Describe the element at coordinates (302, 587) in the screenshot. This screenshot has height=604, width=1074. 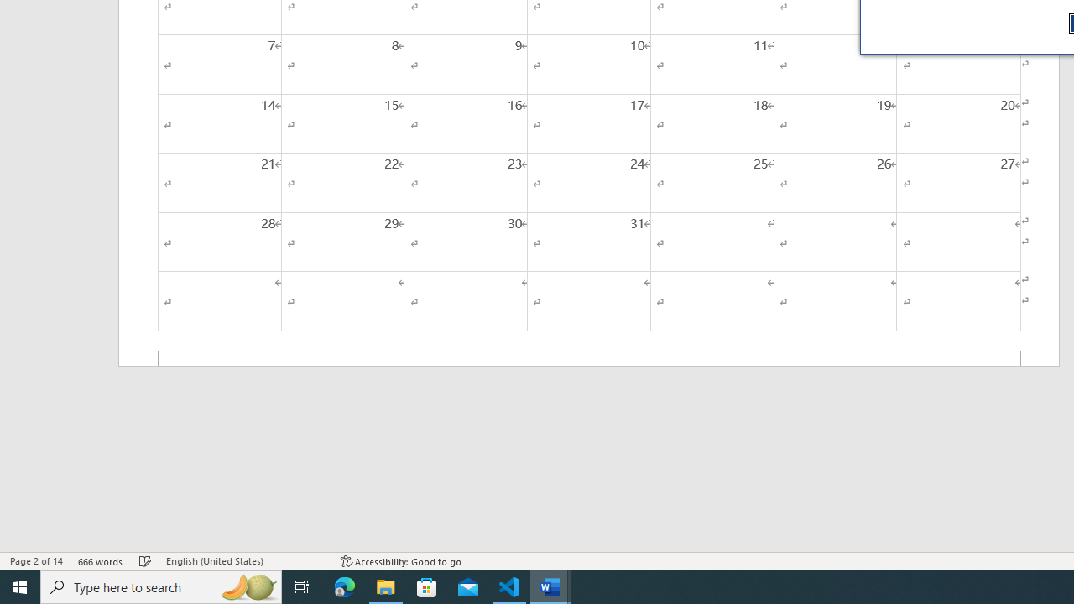
I see `Task View` at that location.